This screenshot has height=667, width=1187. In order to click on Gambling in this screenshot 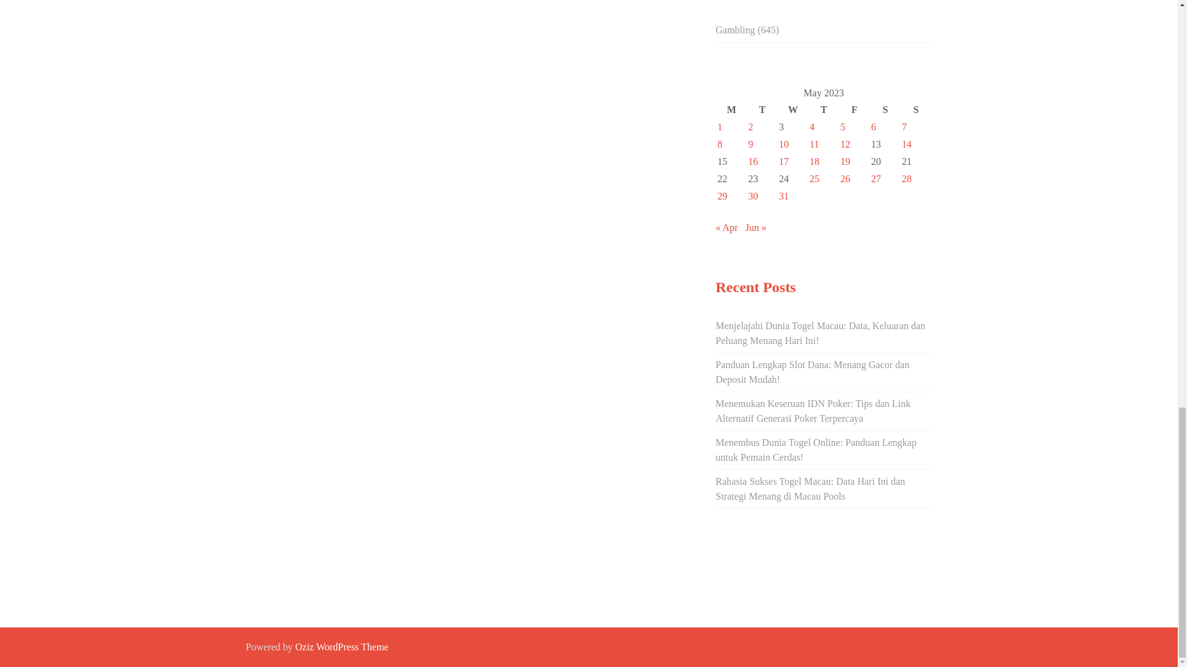, I will do `click(735, 30)`.